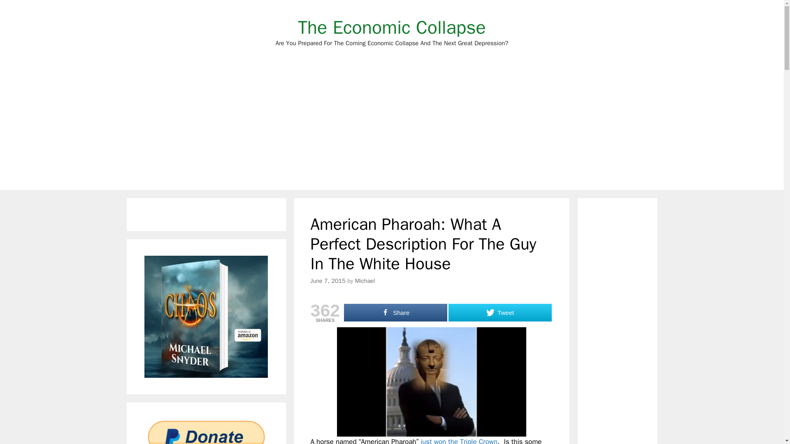 Image resolution: width=790 pixels, height=444 pixels. I want to click on June 7, 2015, so click(328, 280).